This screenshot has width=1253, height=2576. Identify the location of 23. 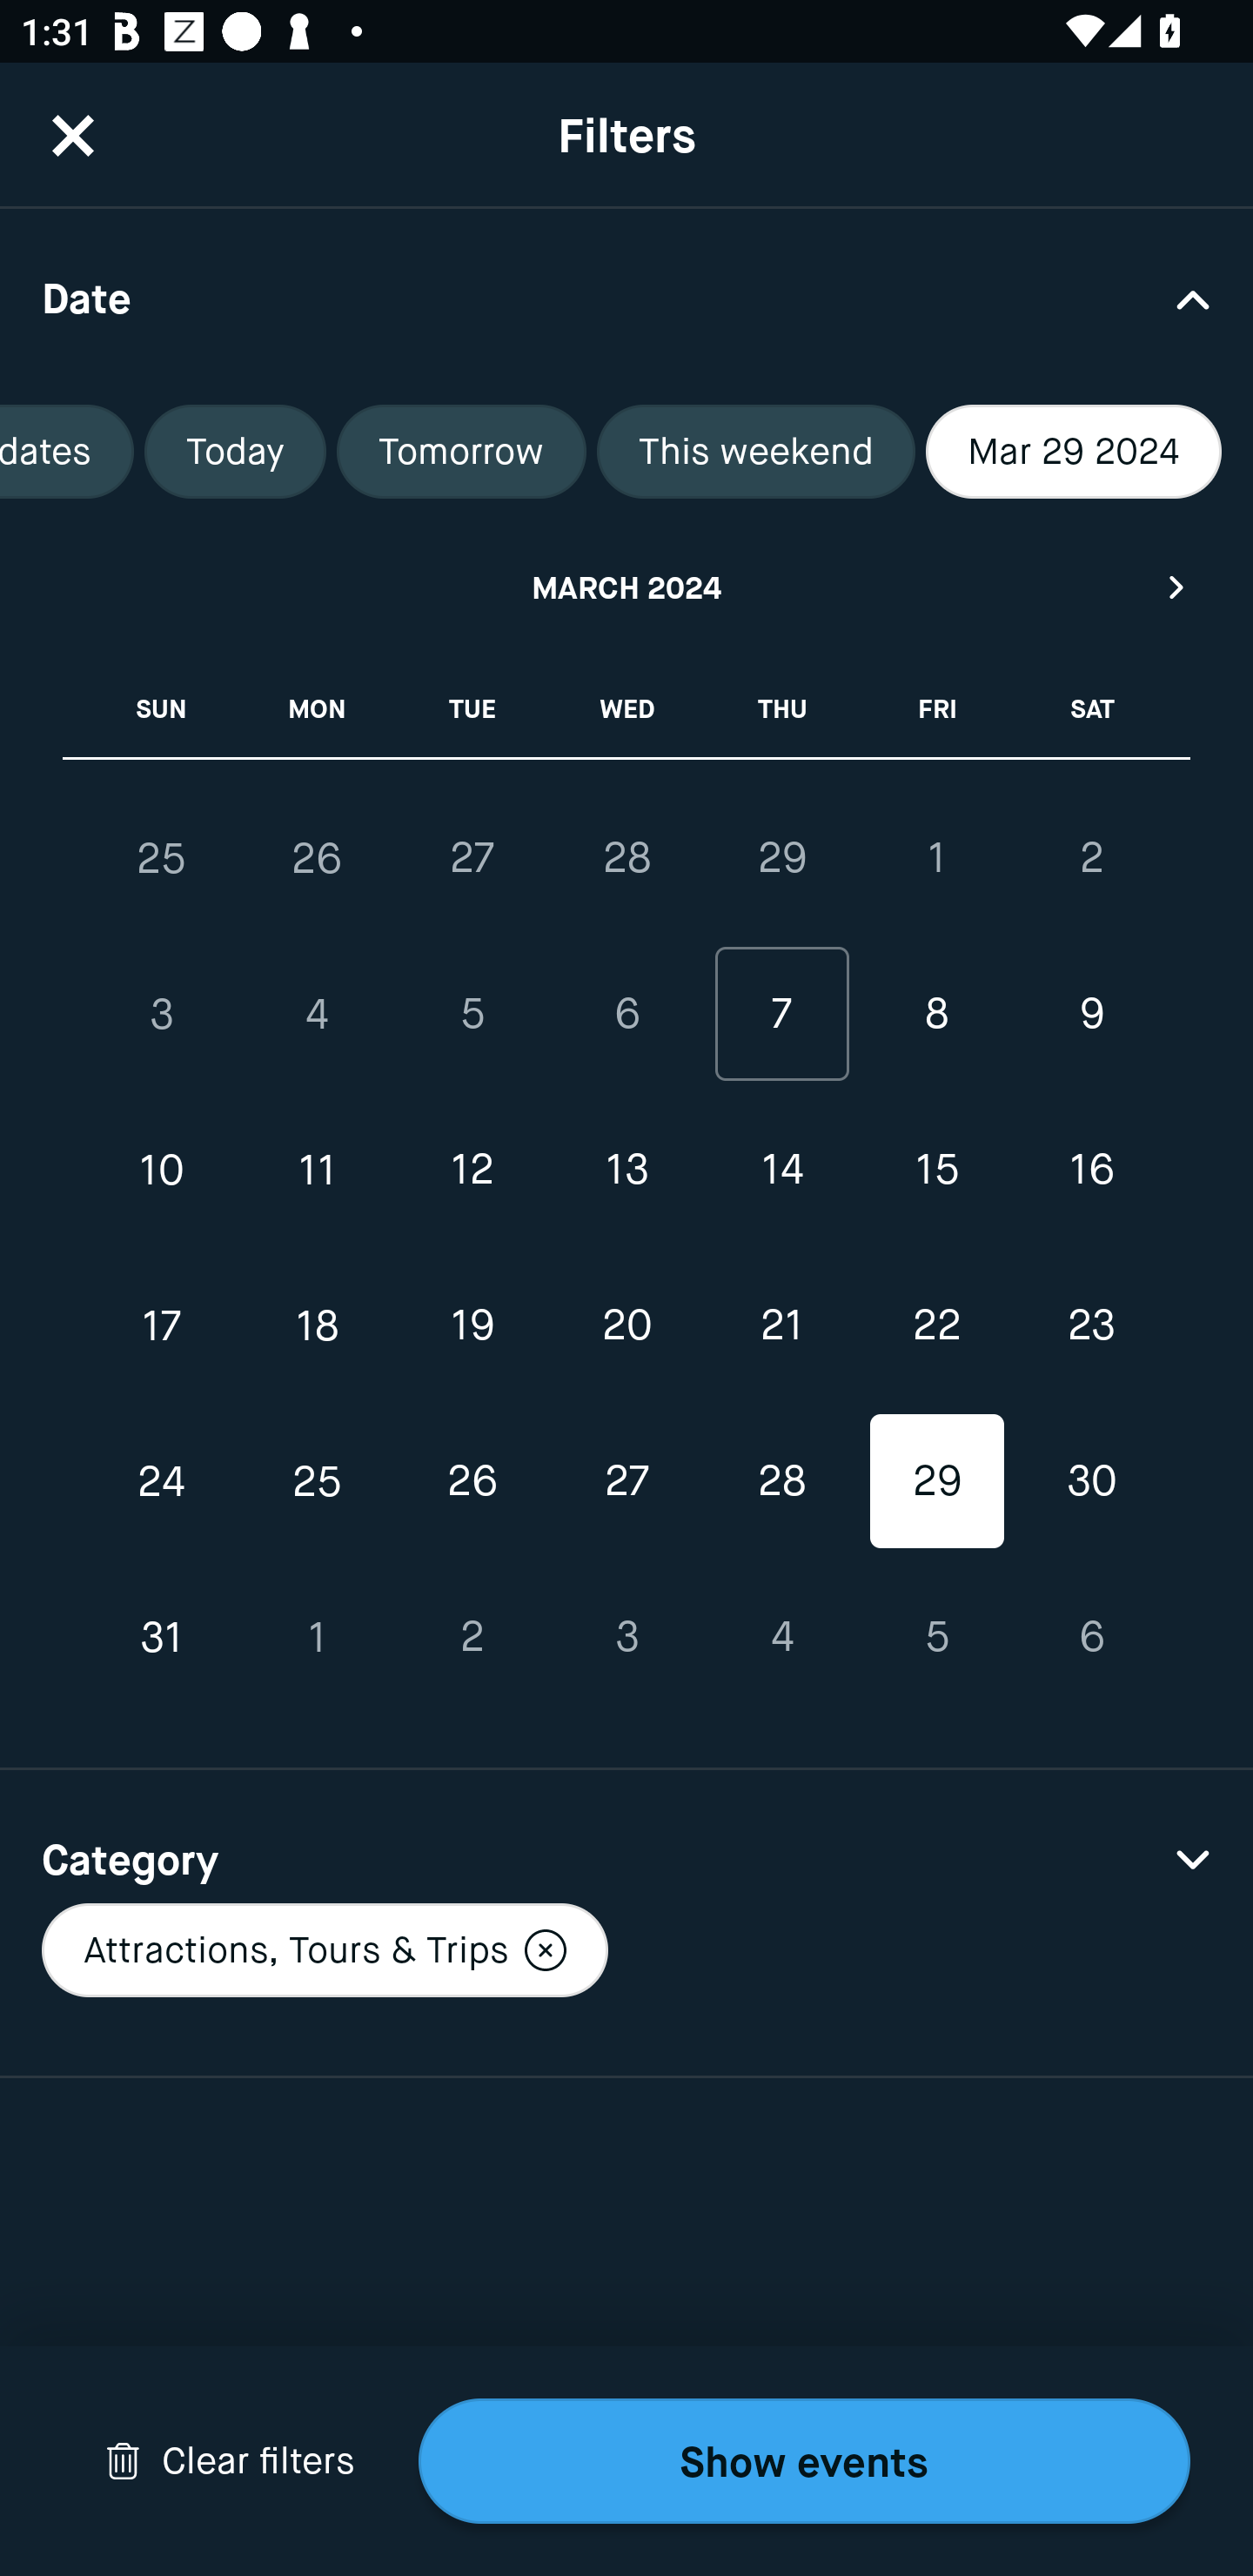
(1091, 1325).